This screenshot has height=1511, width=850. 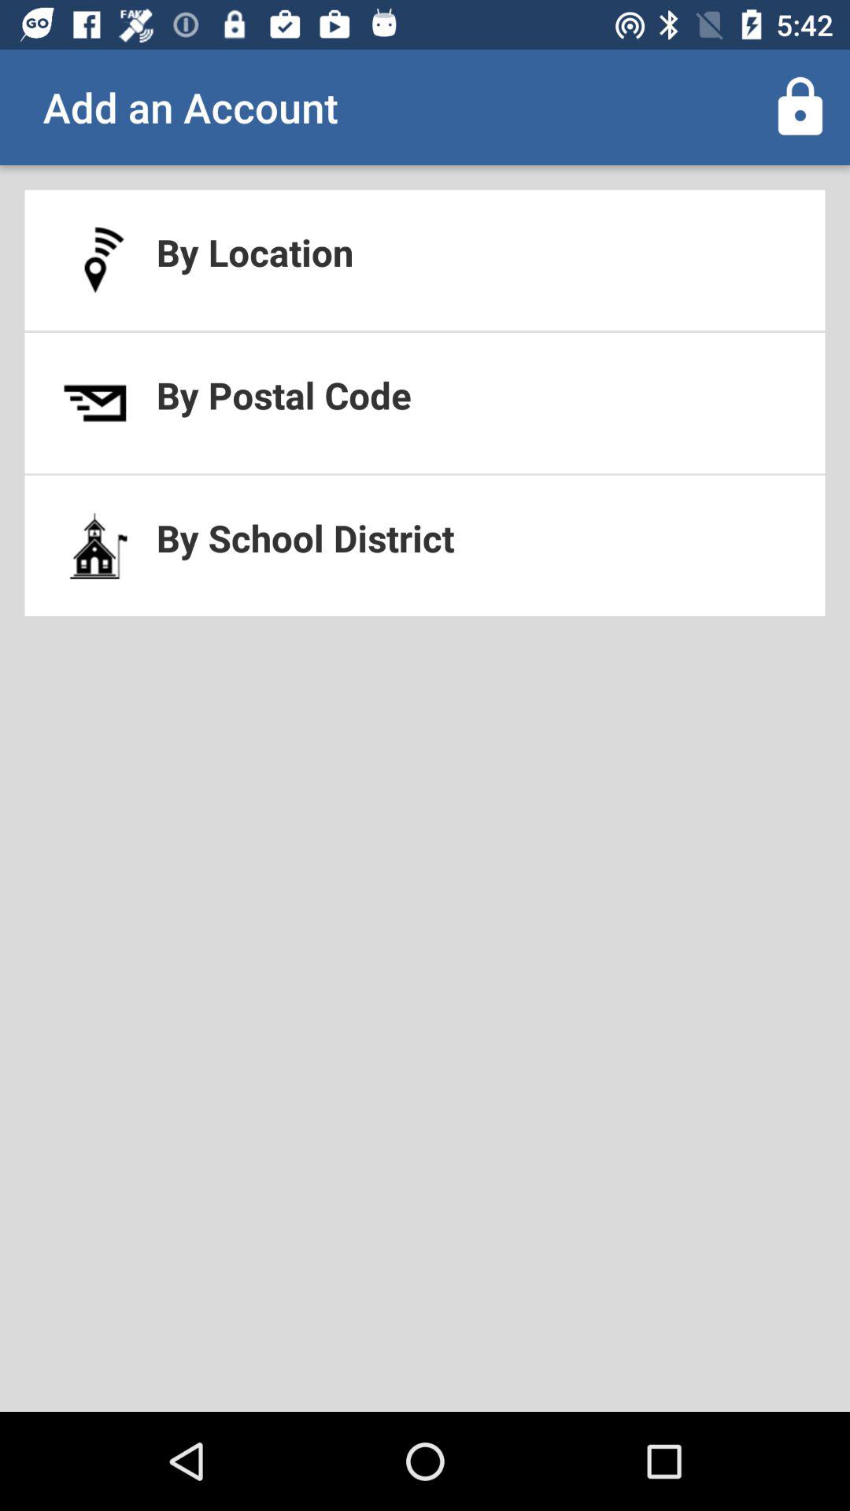 What do you see at coordinates (425, 545) in the screenshot?
I see `swipe until the    by school district icon` at bounding box center [425, 545].